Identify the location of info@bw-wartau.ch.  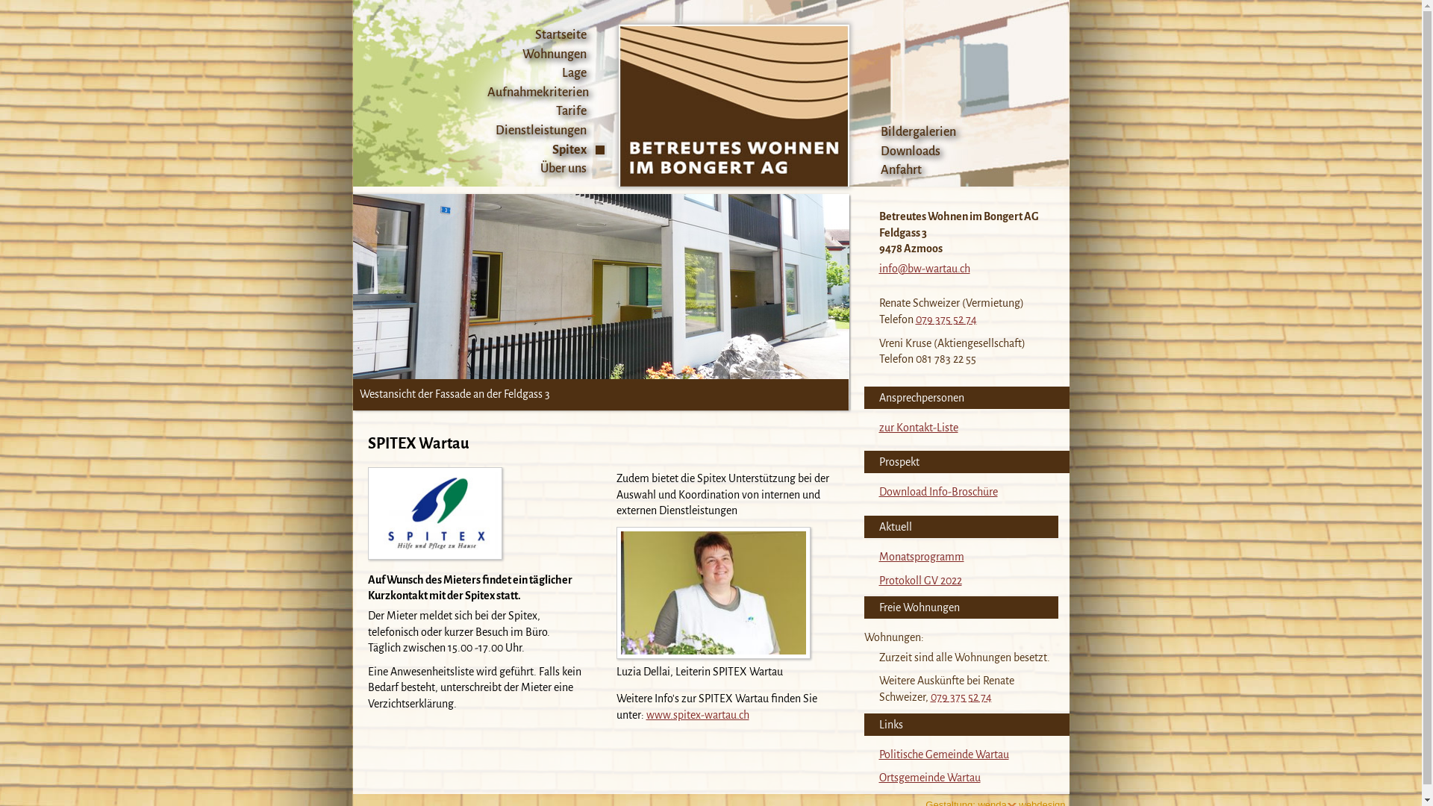
(925, 269).